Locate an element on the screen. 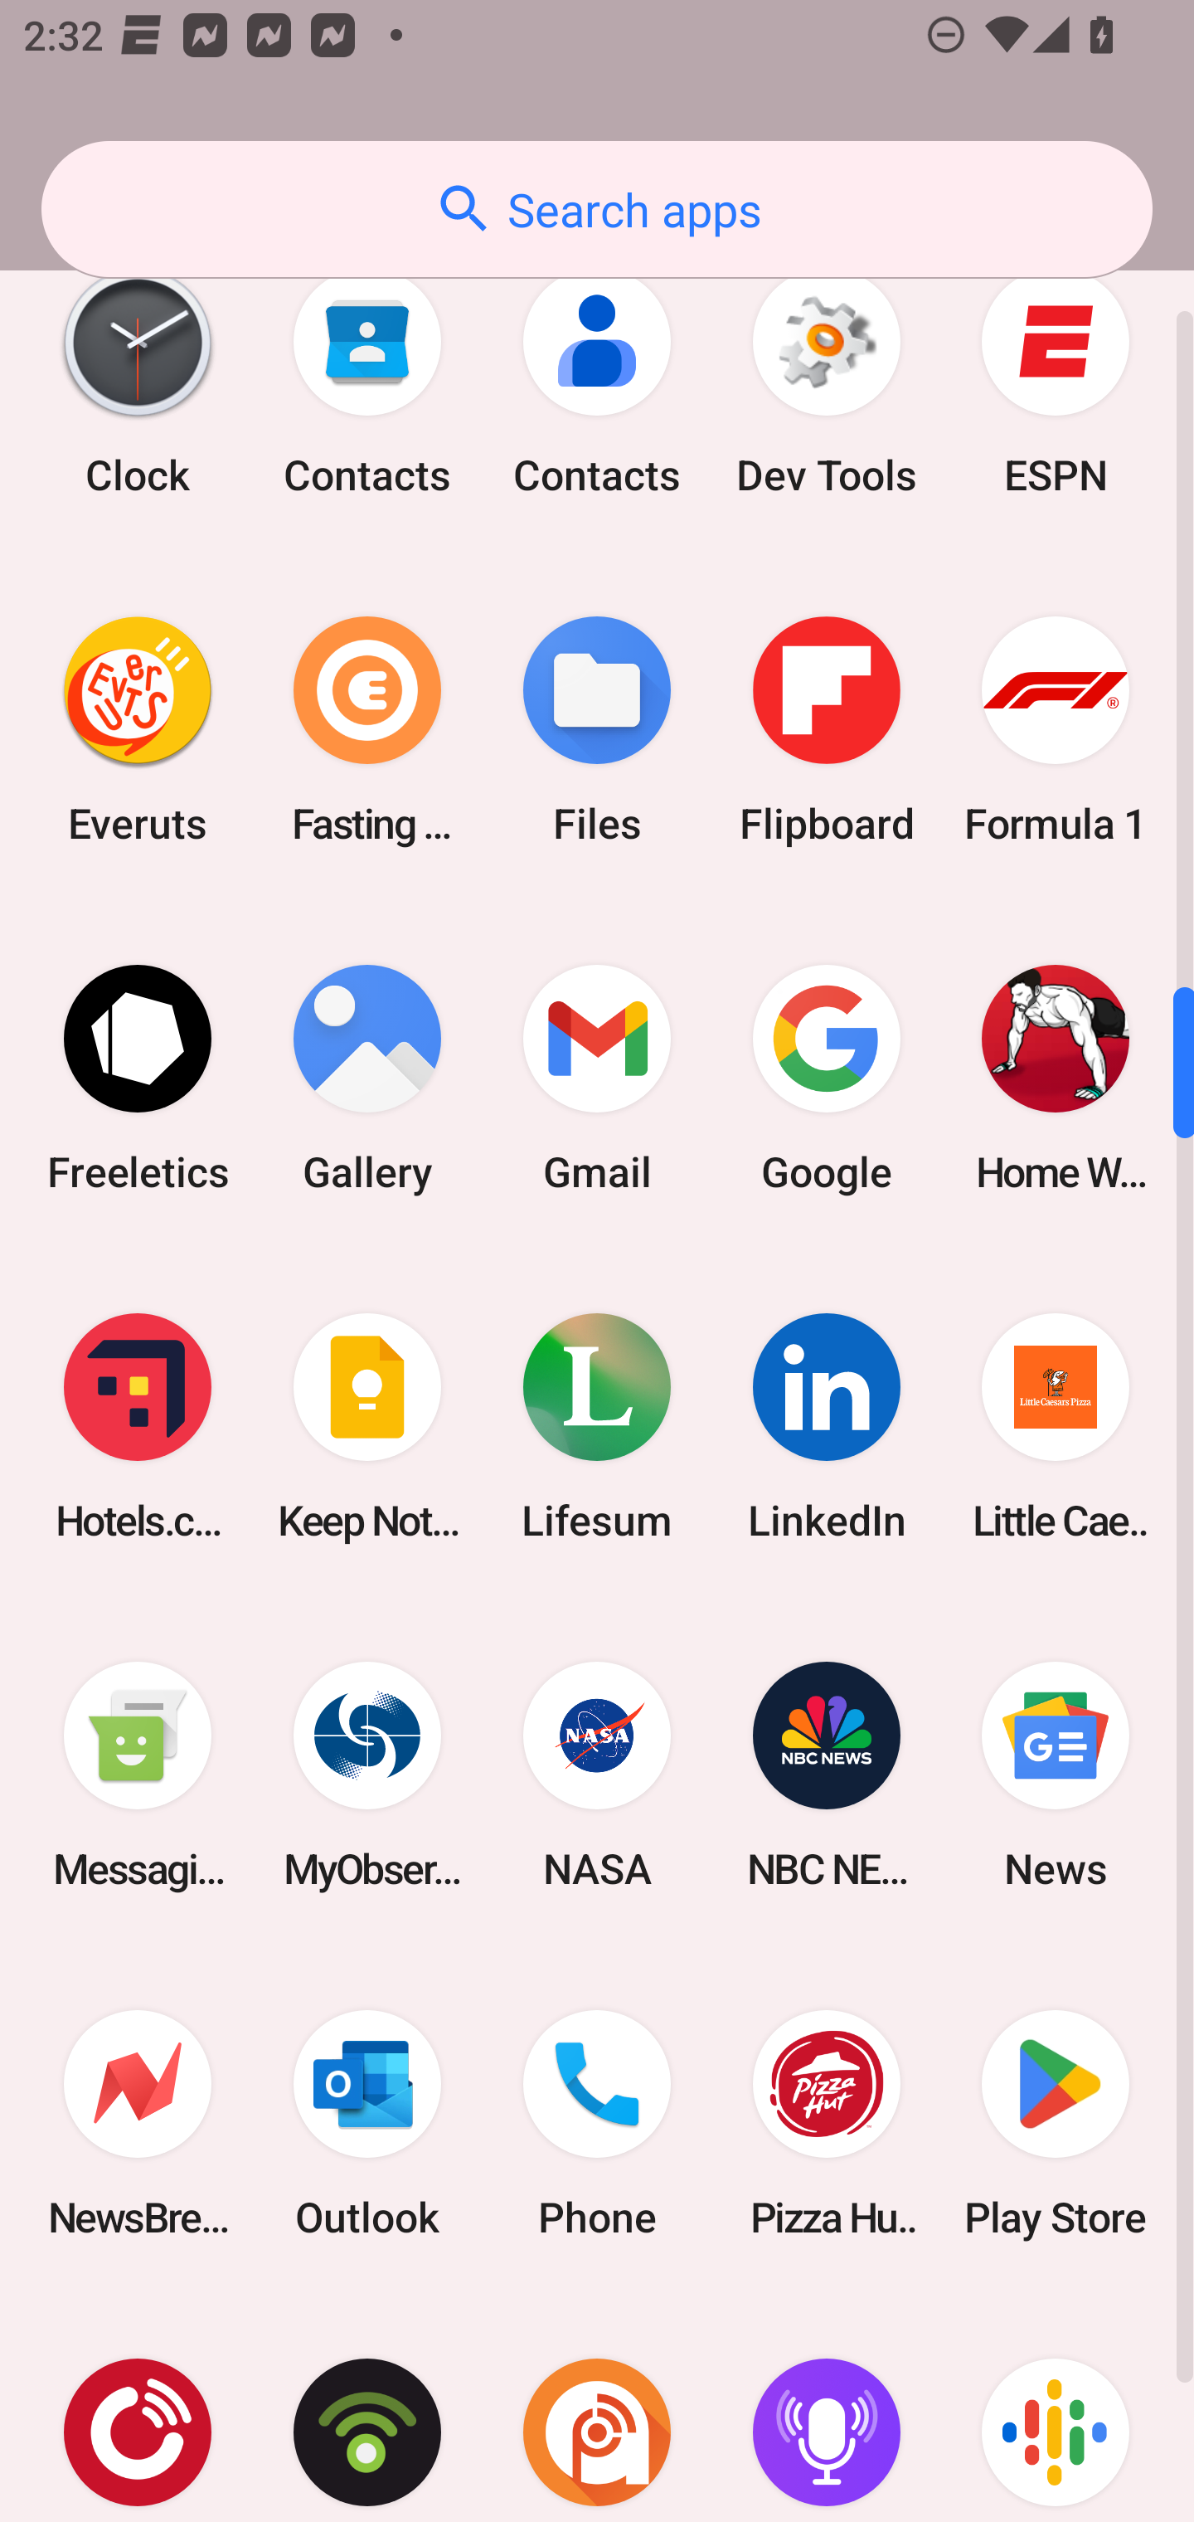 Image resolution: width=1194 pixels, height=2522 pixels. Podcasts is located at coordinates (1056, 2409).